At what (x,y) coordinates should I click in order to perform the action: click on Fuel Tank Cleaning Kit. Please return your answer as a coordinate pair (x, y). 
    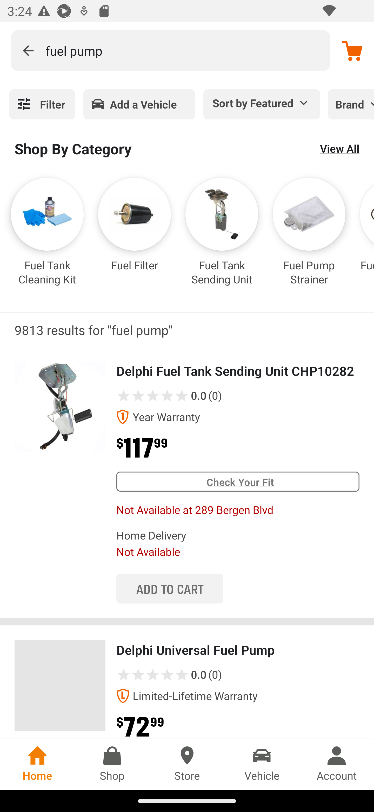
    Looking at the image, I should click on (47, 239).